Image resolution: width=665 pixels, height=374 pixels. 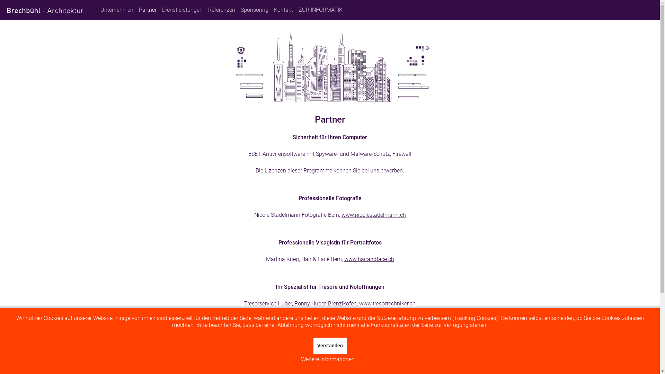 I want to click on Kontakt, so click(x=283, y=10).